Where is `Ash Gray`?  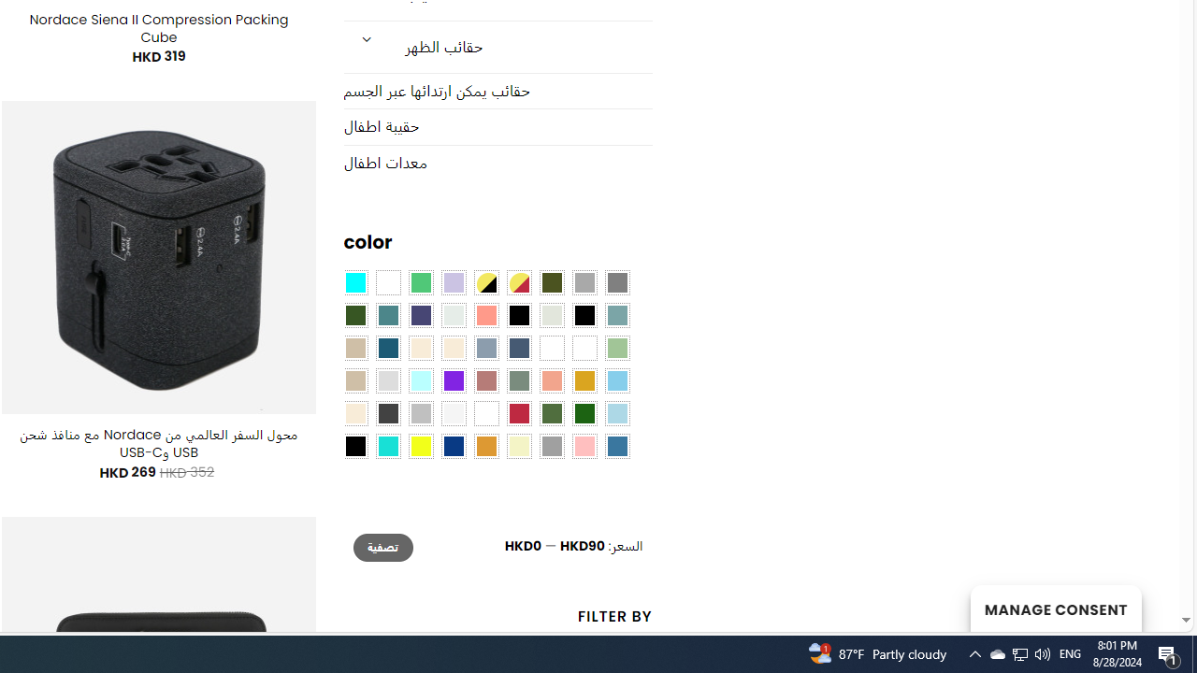 Ash Gray is located at coordinates (552, 316).